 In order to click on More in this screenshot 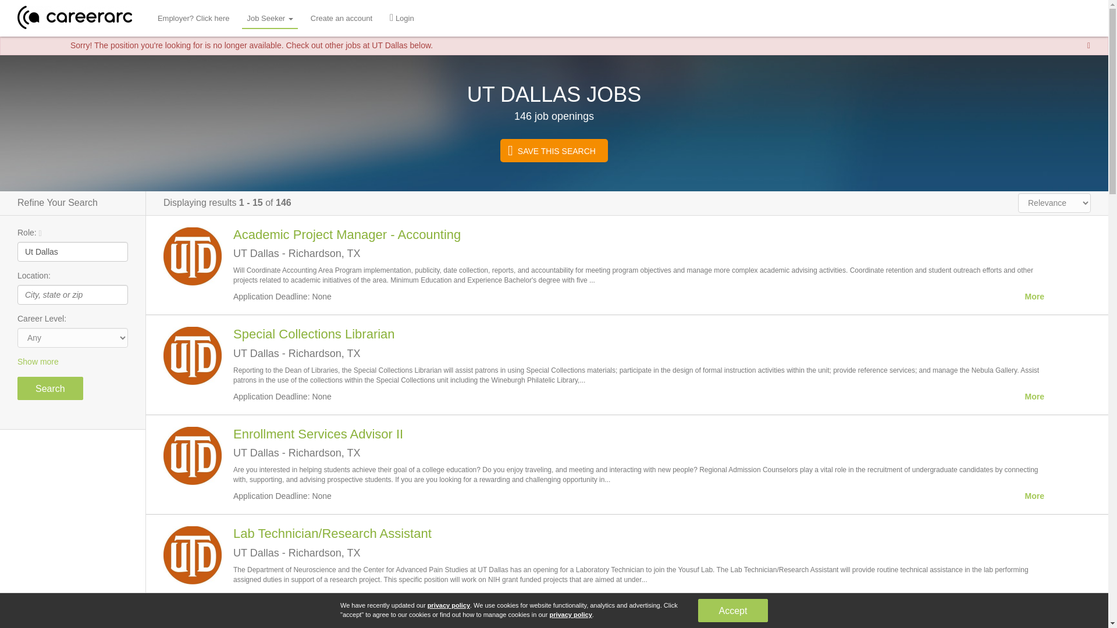, I will do `click(1034, 497)`.